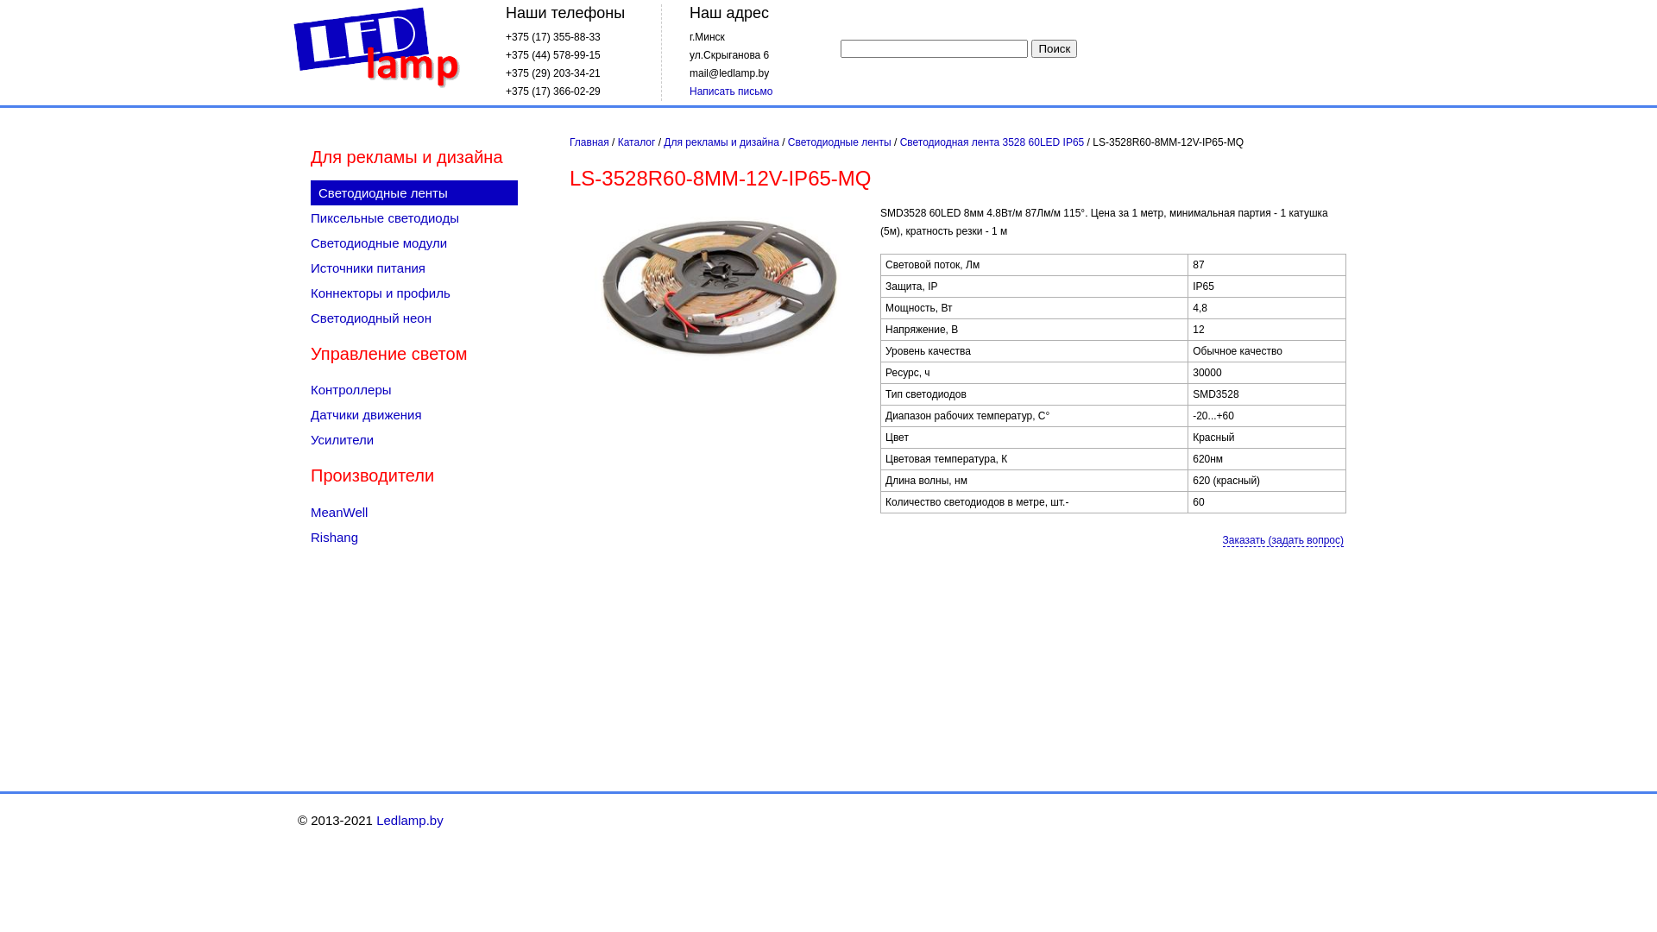  I want to click on Ledlamp.by, so click(410, 820).